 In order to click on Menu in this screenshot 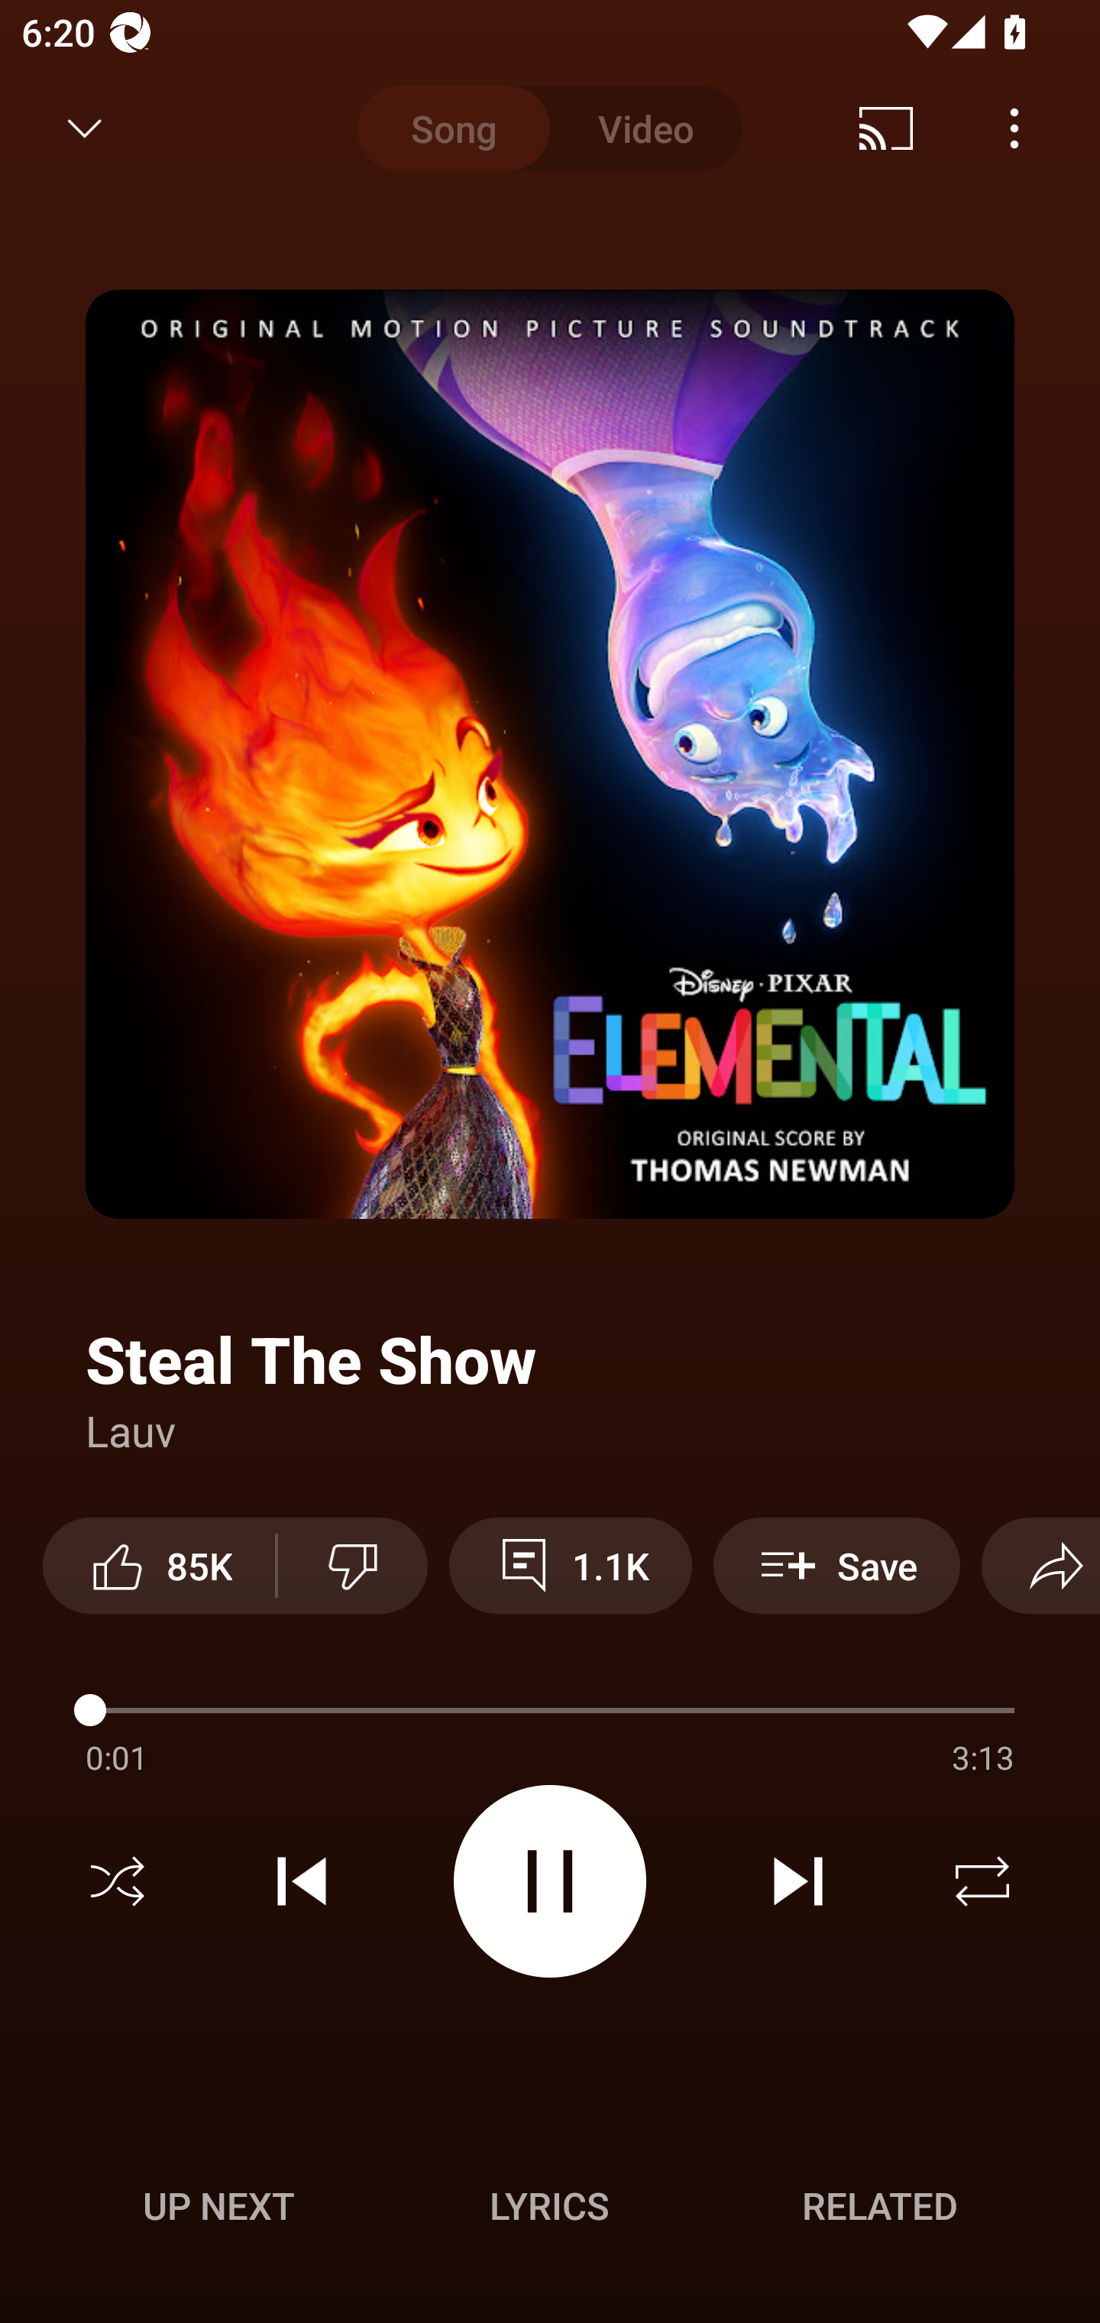, I will do `click(1014, 128)`.